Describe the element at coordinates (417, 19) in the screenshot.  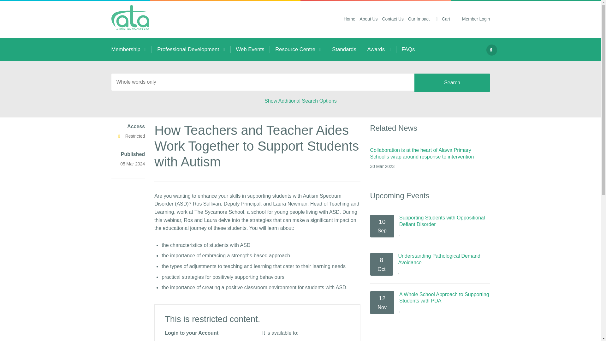
I see `Our Impact` at that location.